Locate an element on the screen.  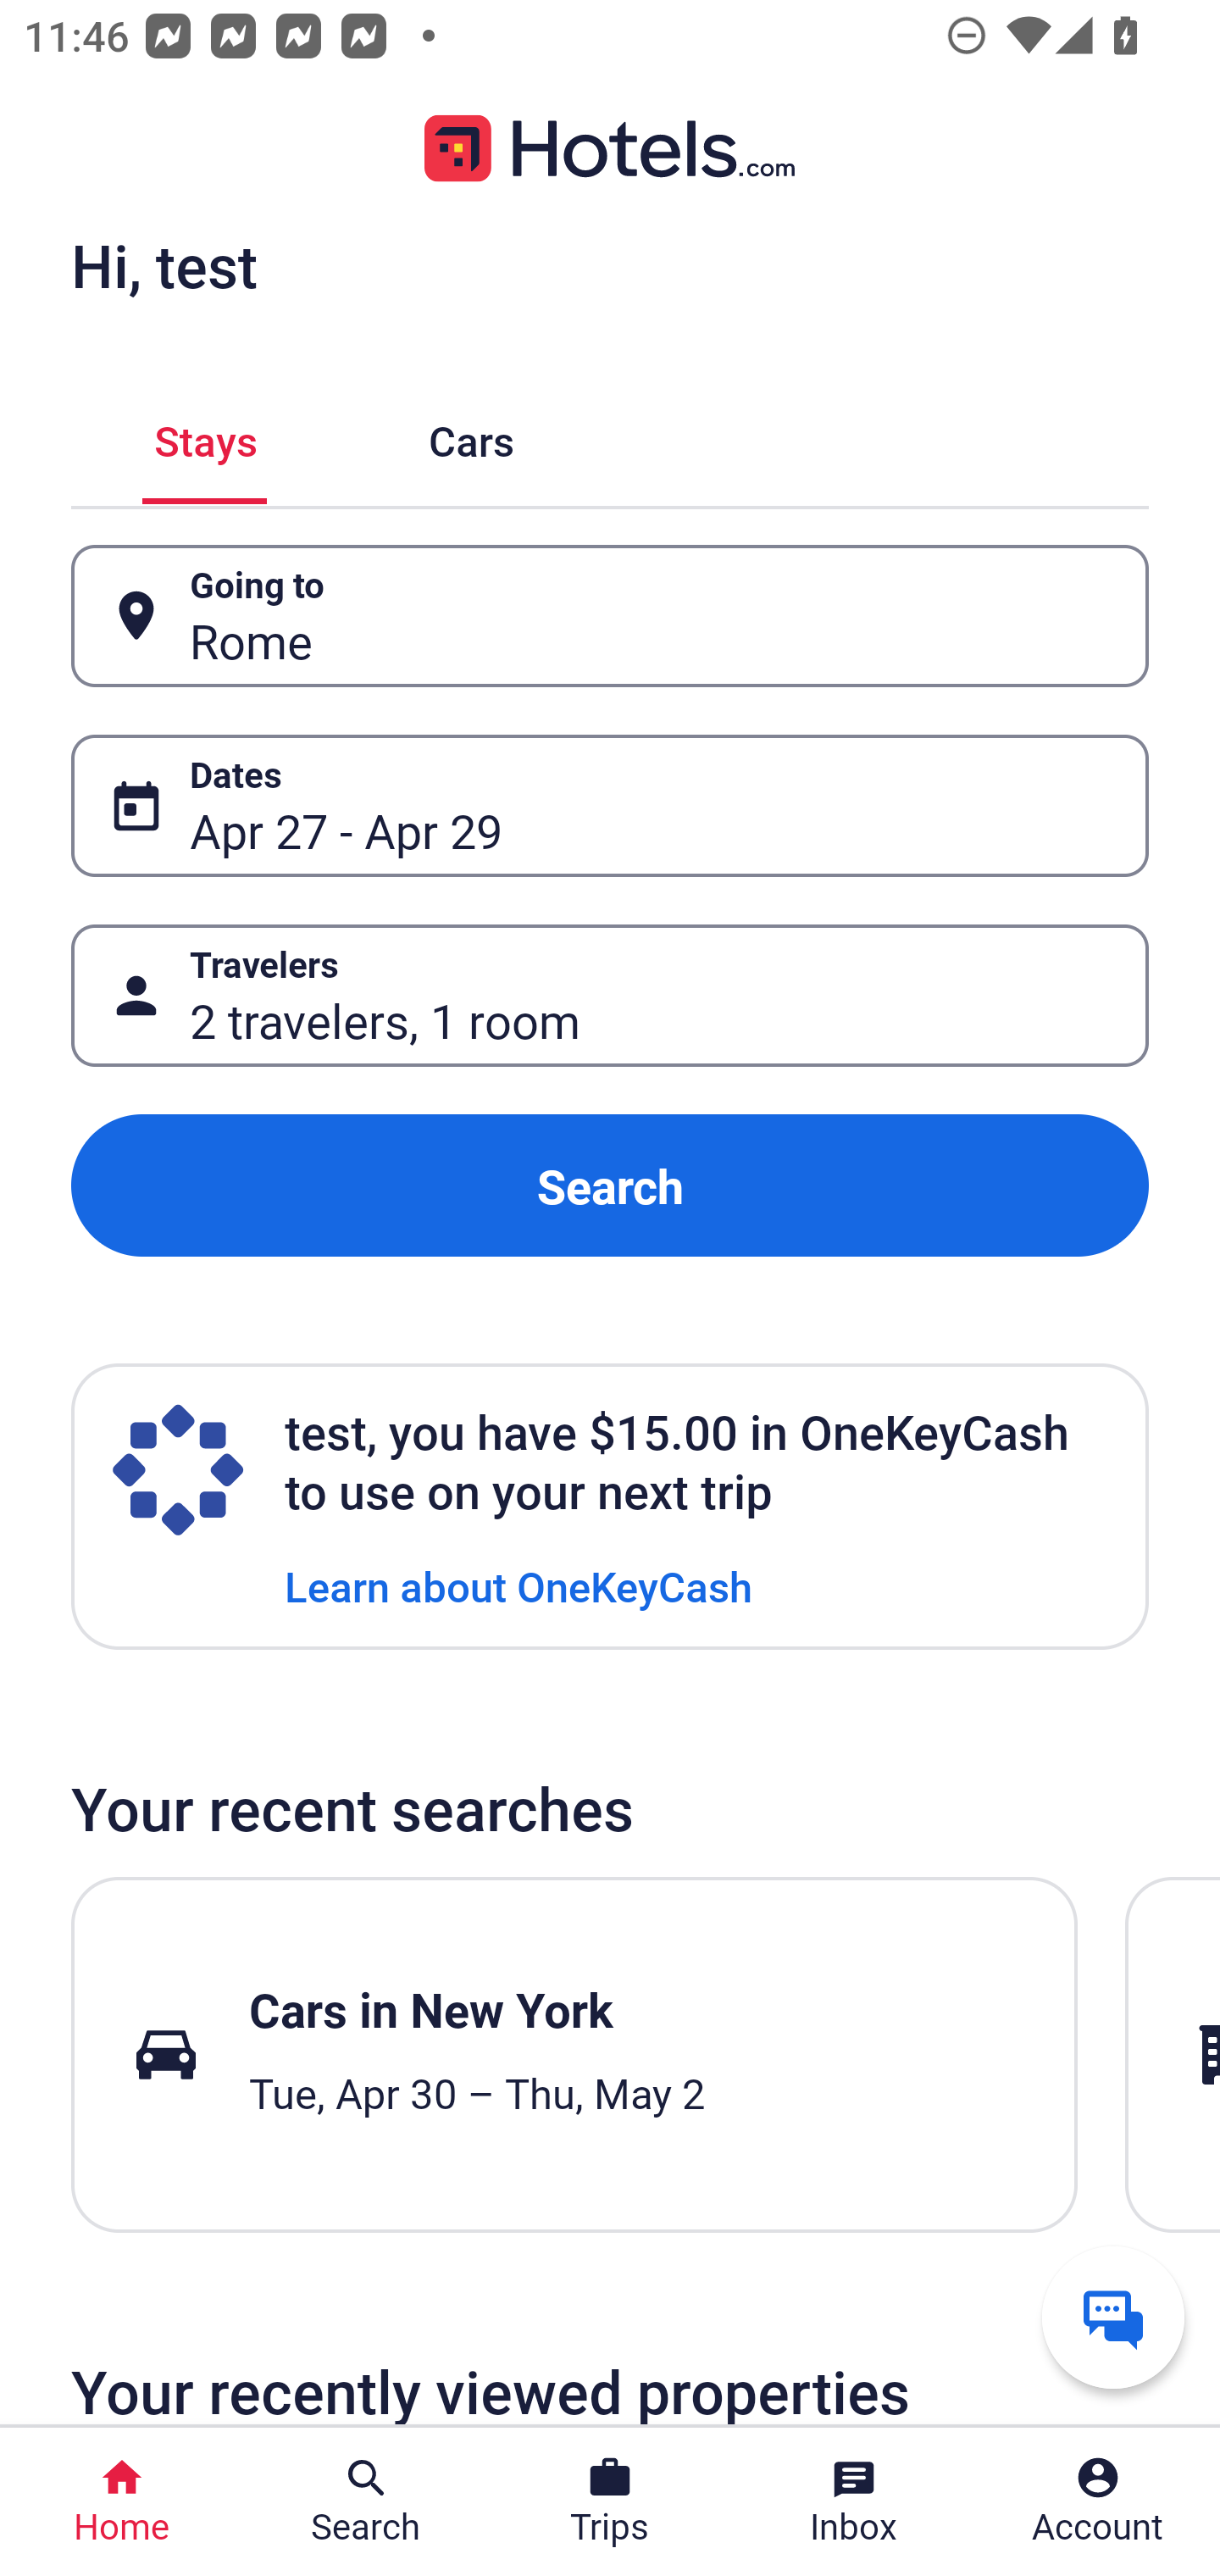
Going to Button Rome is located at coordinates (610, 617).